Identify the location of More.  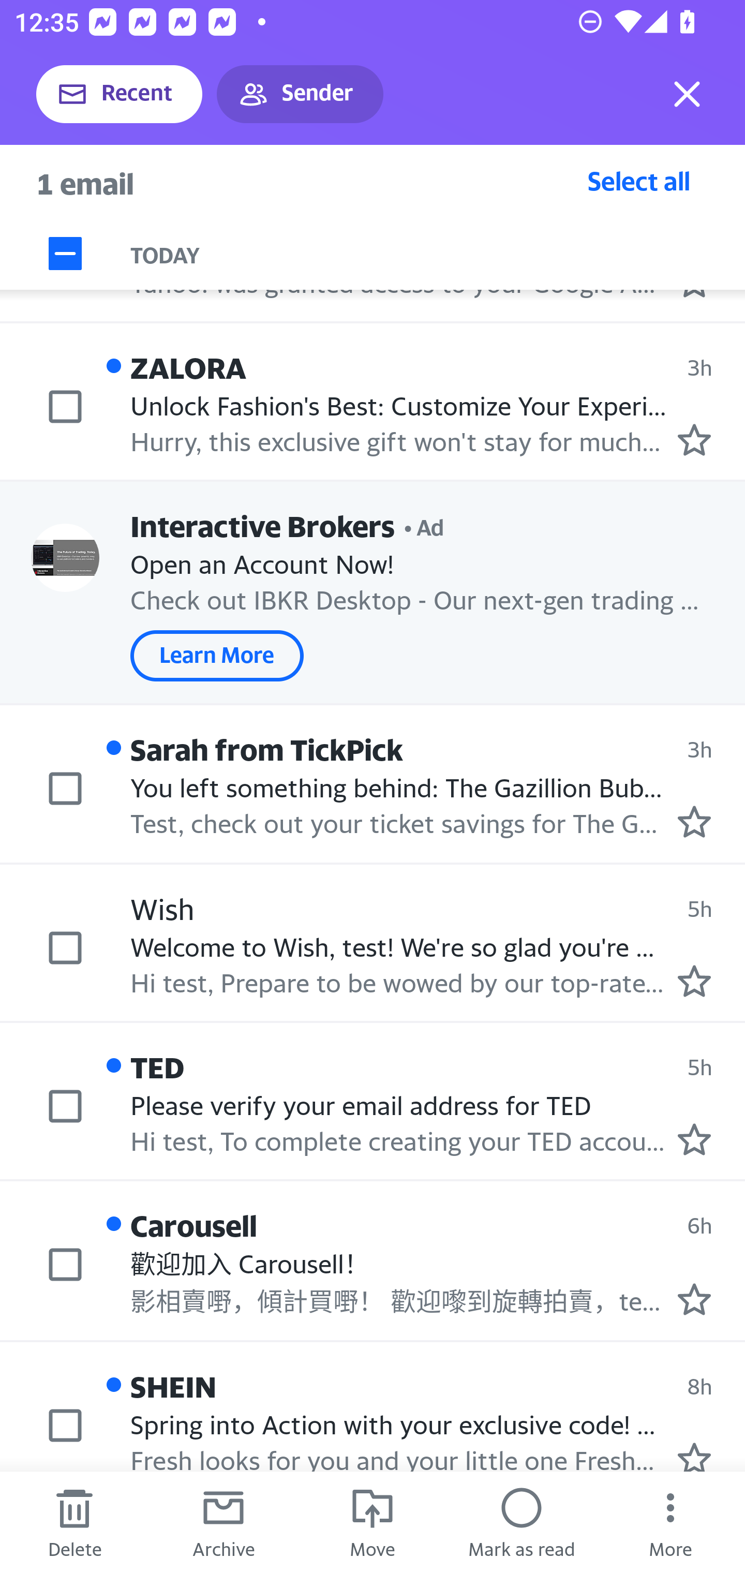
(671, 1522).